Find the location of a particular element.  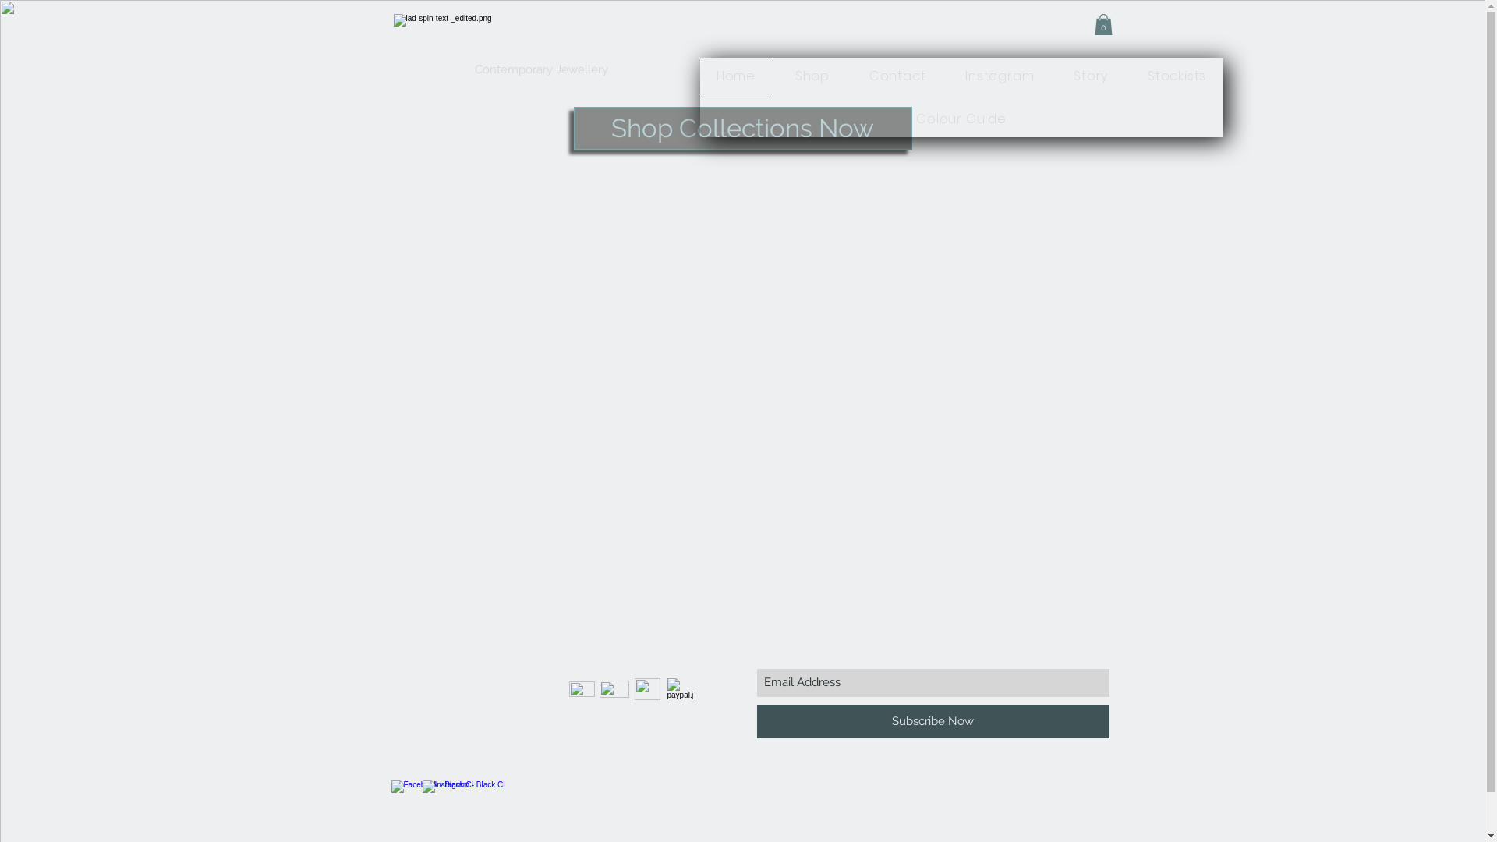

lad-spin-text-.gif is located at coordinates (530, 45).